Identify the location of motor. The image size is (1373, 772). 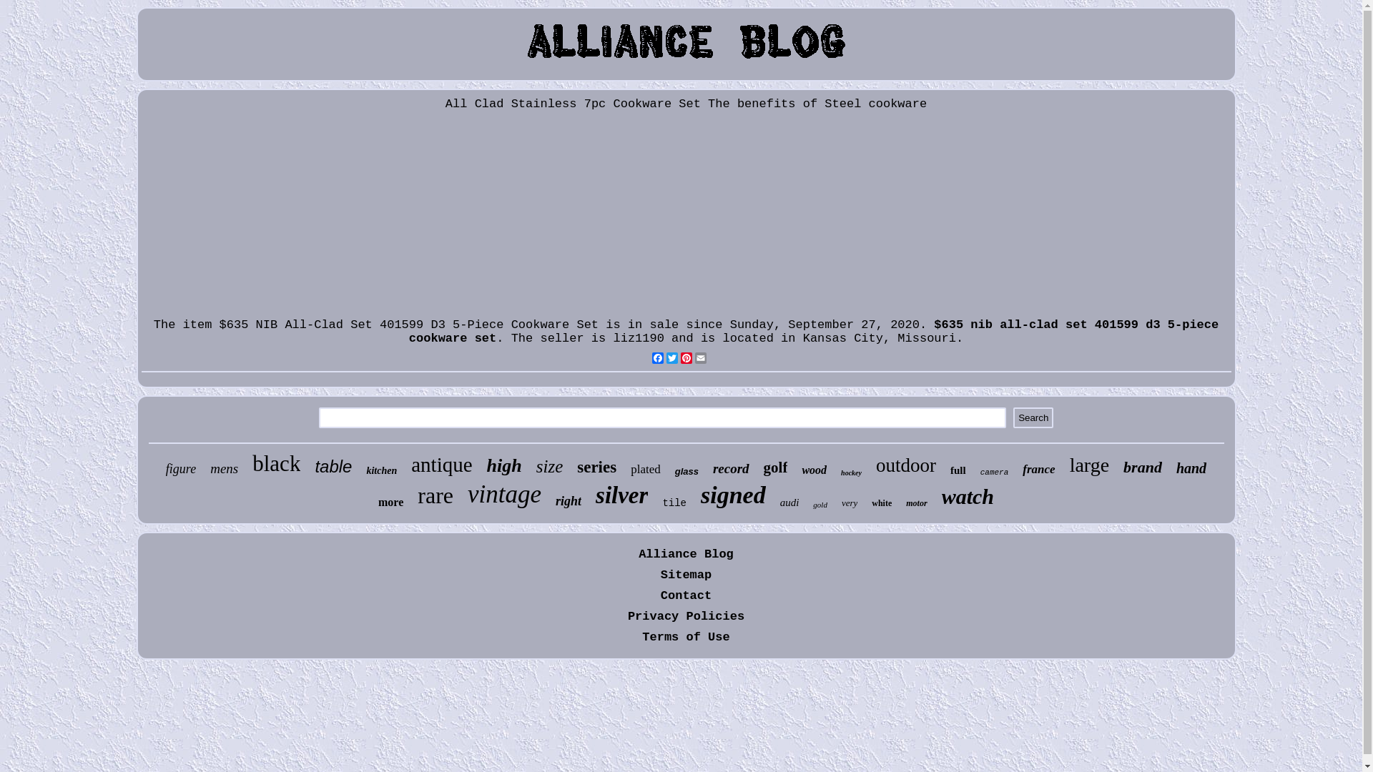
(917, 503).